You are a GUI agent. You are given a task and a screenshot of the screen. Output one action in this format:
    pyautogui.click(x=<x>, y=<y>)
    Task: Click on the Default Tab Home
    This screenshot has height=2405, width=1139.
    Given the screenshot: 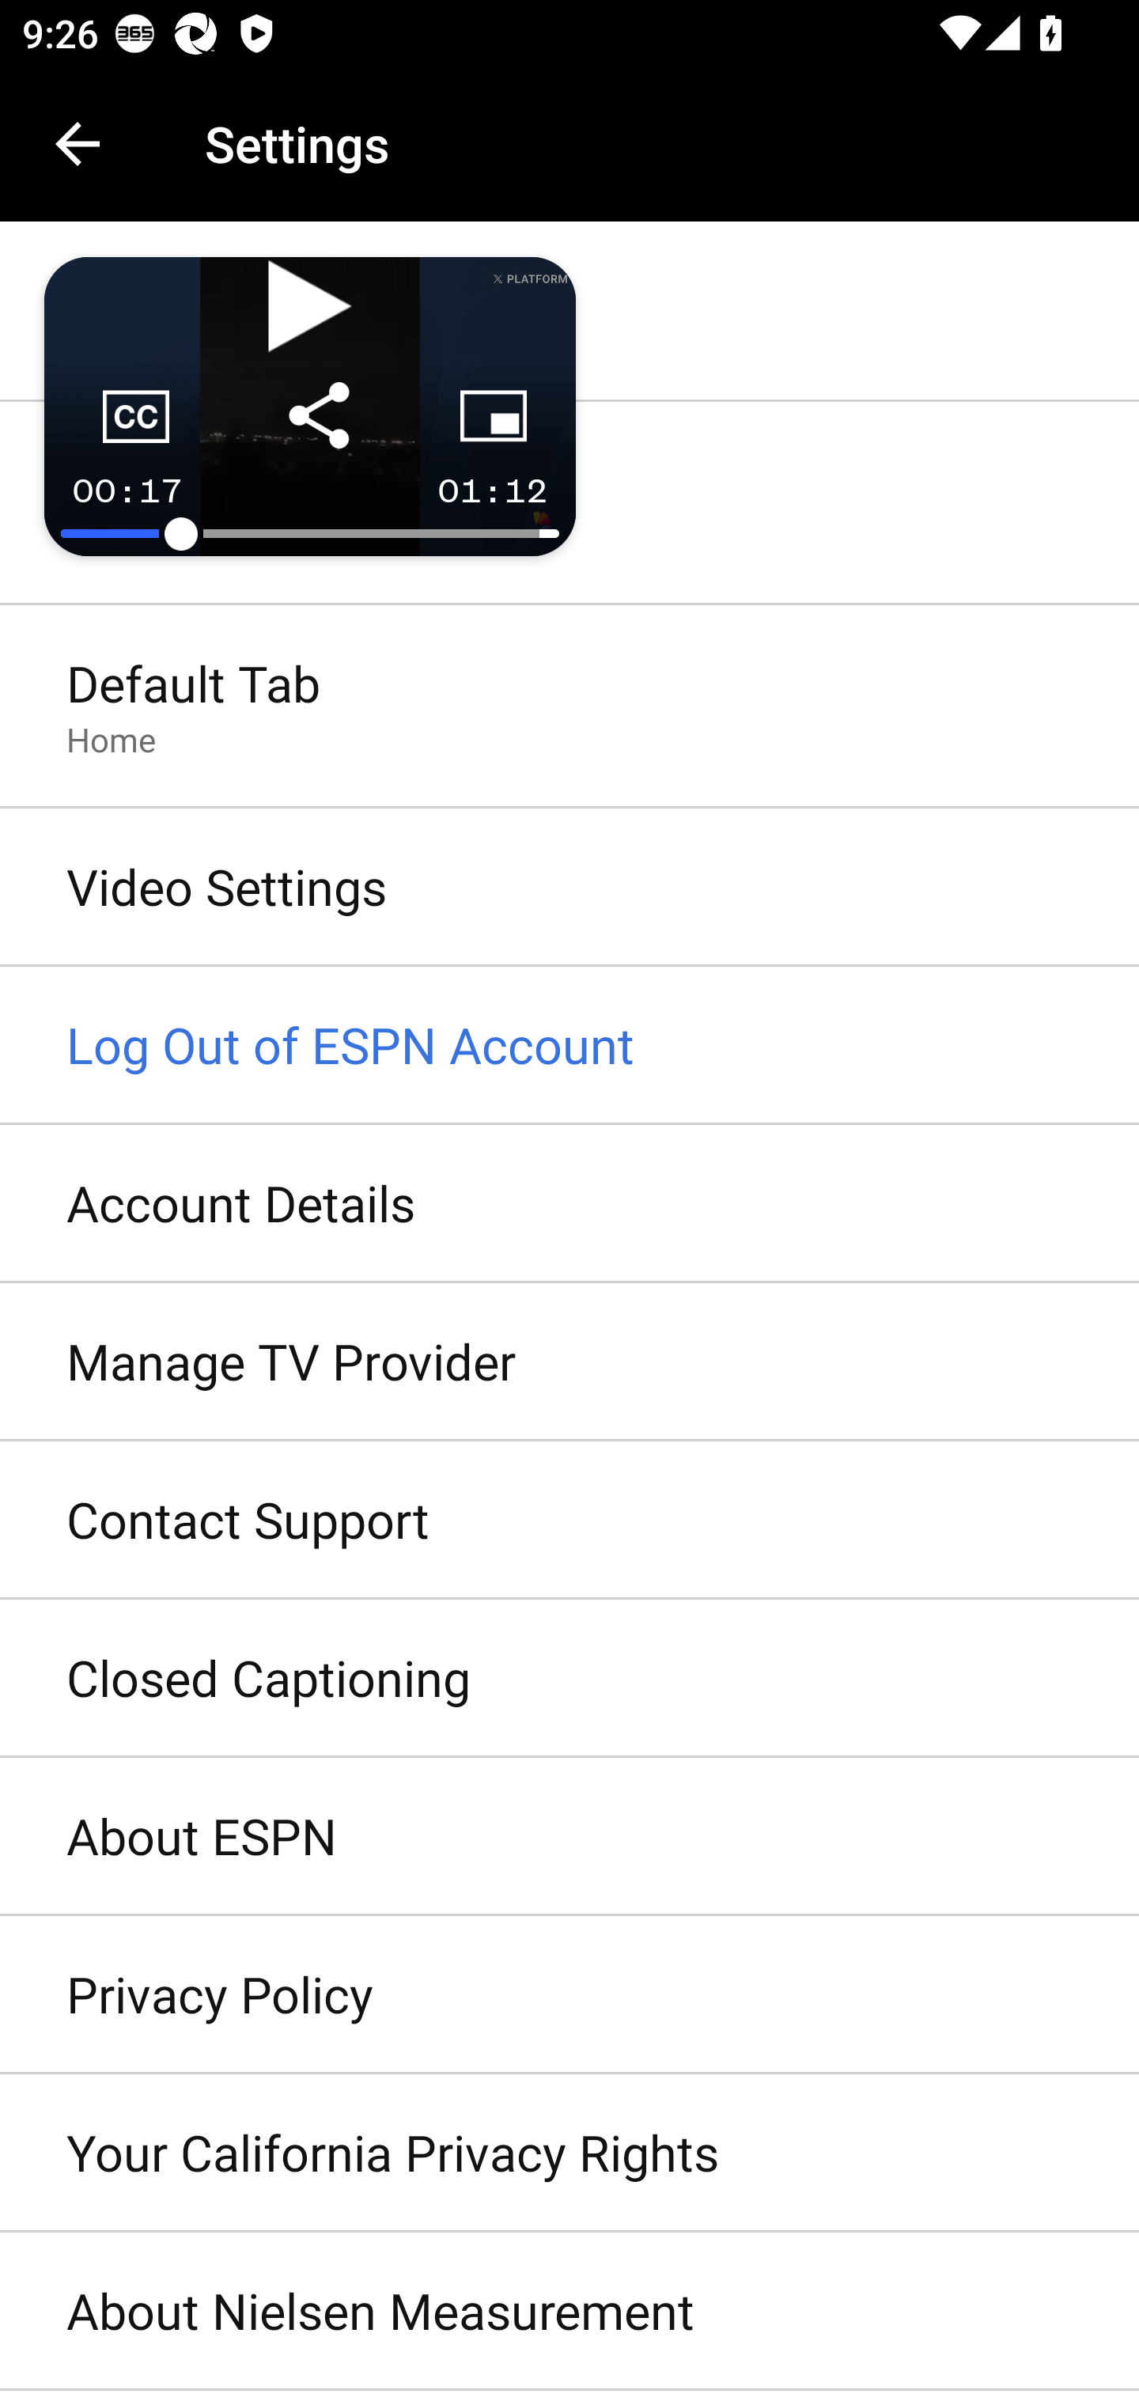 What is the action you would take?
    pyautogui.click(x=569, y=708)
    